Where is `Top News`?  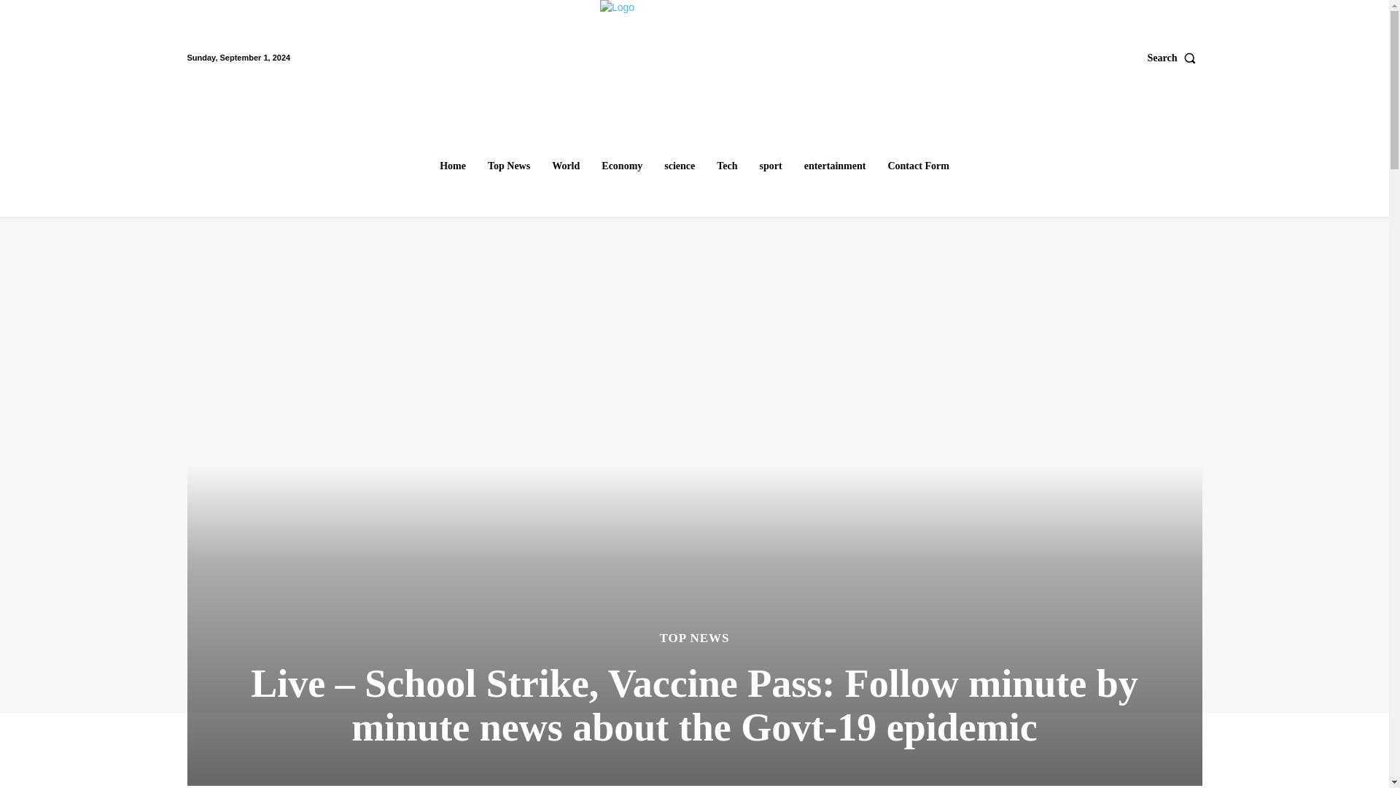
Top News is located at coordinates (509, 166).